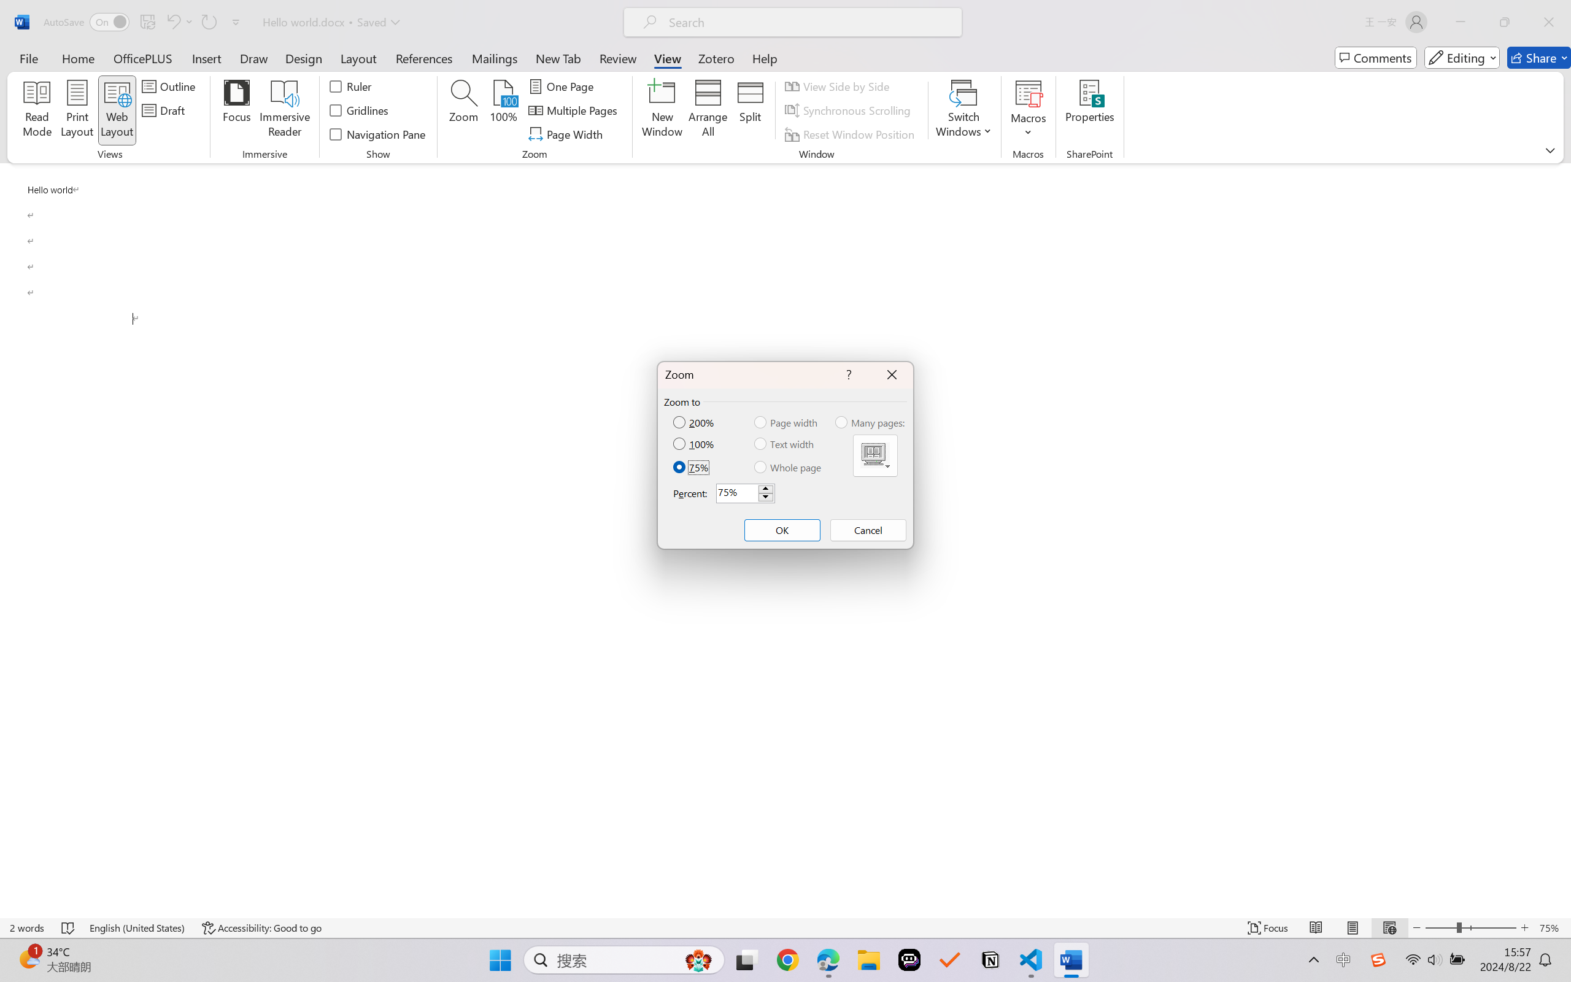 The image size is (1571, 982). I want to click on Close, so click(1549, 22).